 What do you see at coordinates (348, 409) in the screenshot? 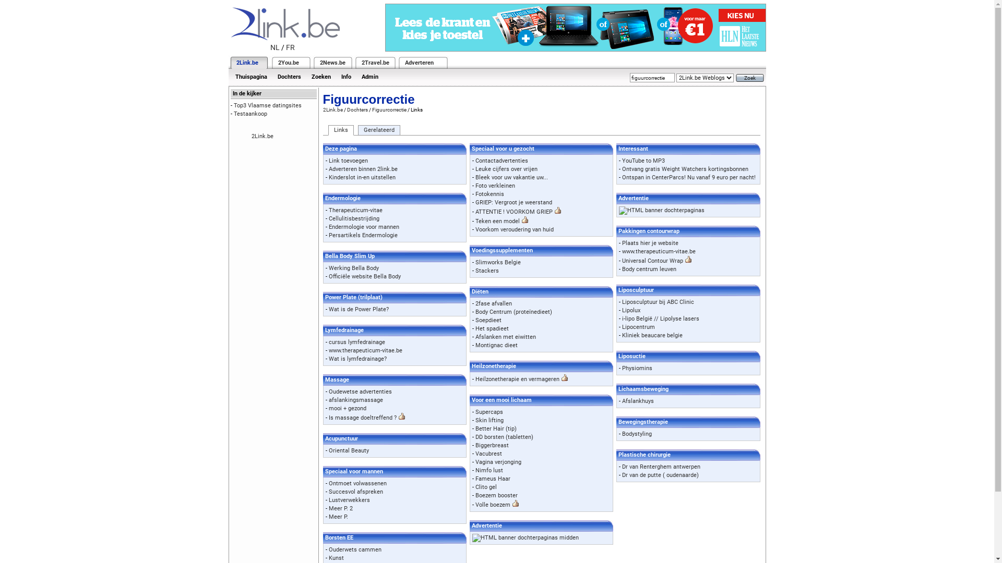
I see `mooi + gezond` at bounding box center [348, 409].